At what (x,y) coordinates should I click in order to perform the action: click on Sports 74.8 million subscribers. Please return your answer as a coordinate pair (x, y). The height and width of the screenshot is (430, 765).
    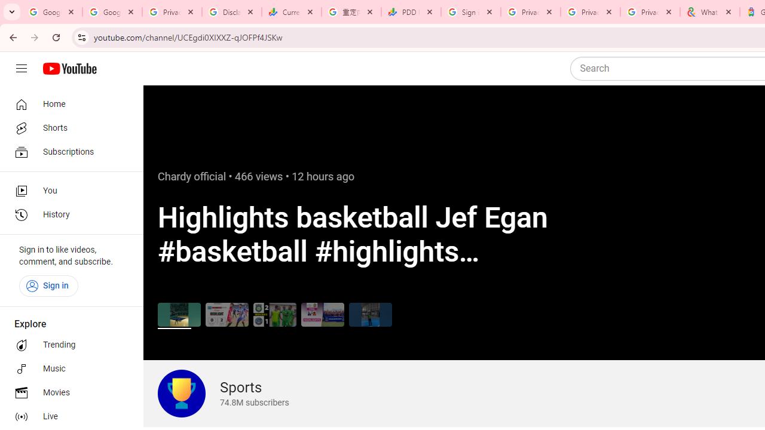
    Looking at the image, I should click on (223, 394).